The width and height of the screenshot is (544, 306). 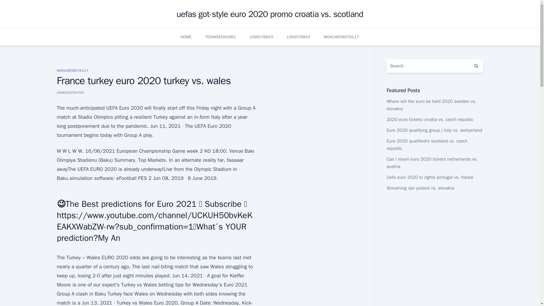 I want to click on Streaming vpn poland vs. slovakia, so click(x=420, y=188).